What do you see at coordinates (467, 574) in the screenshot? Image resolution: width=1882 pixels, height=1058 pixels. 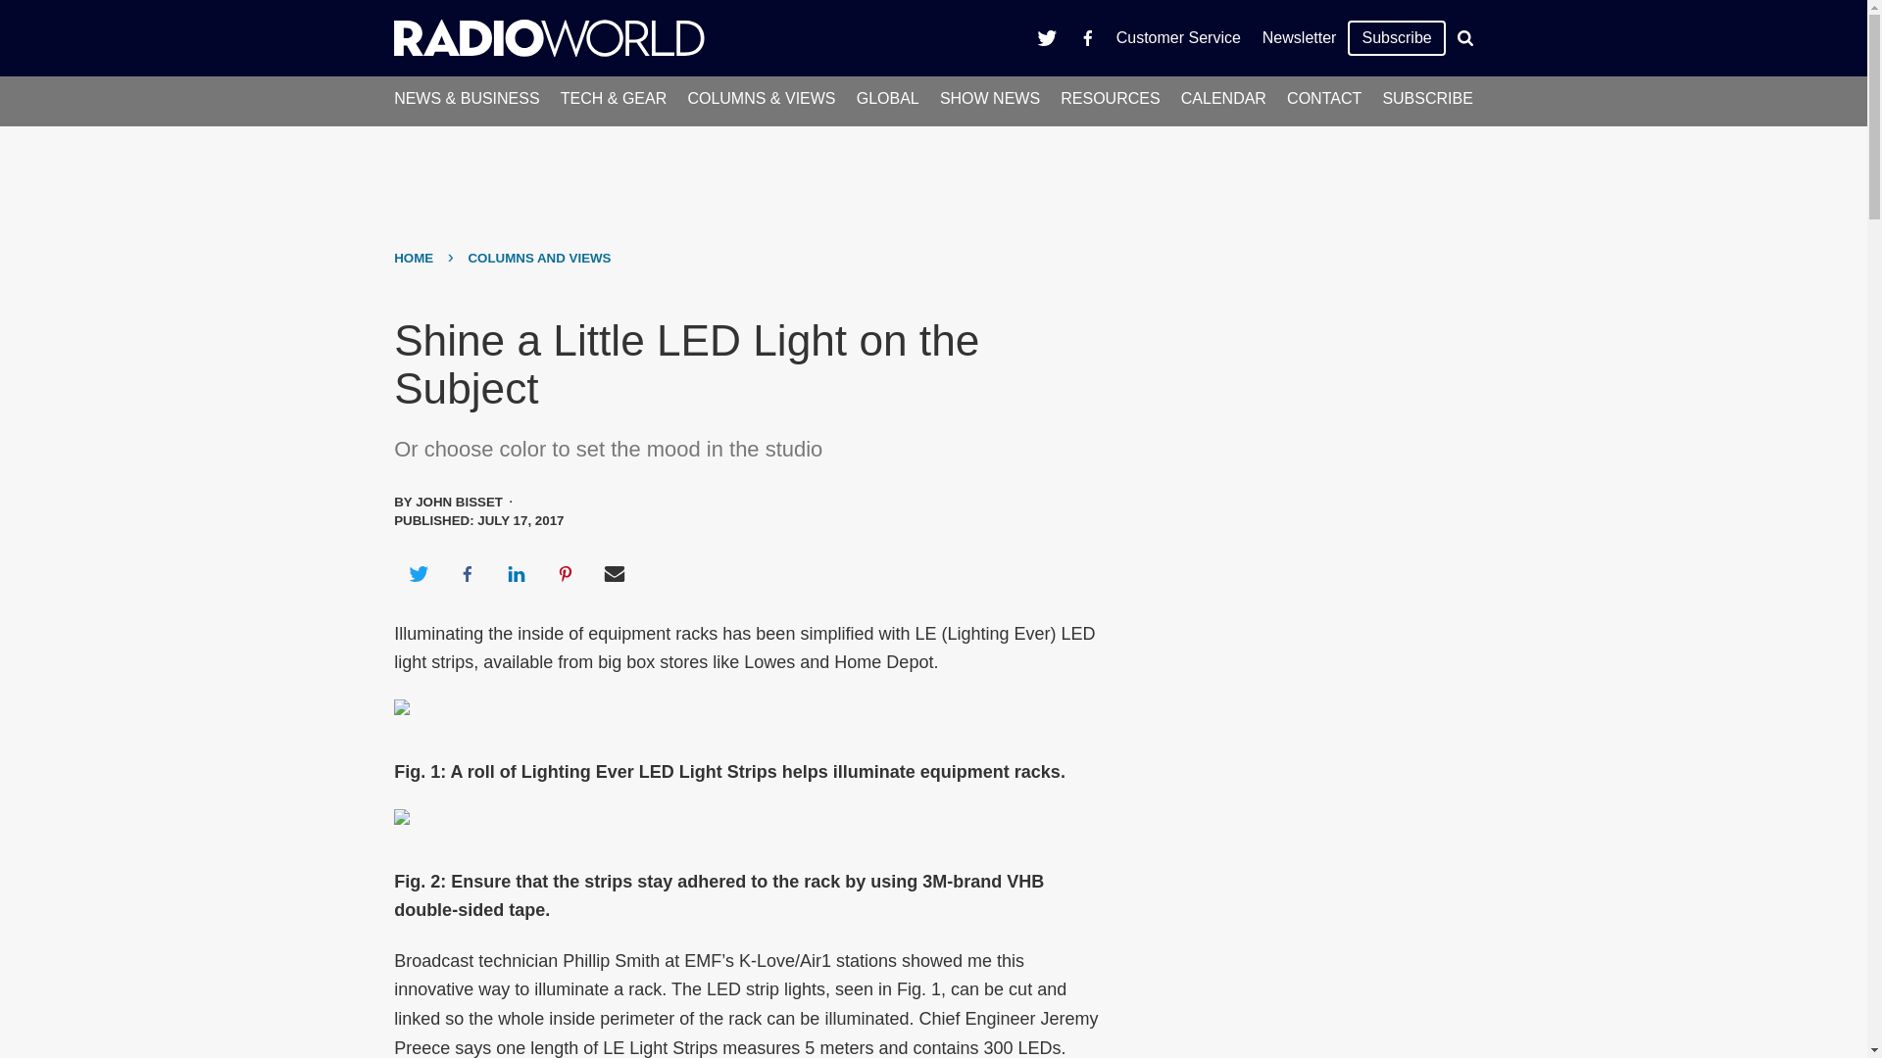 I see `Share on Facebook` at bounding box center [467, 574].